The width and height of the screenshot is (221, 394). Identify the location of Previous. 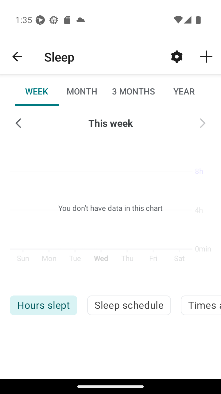
(18, 123).